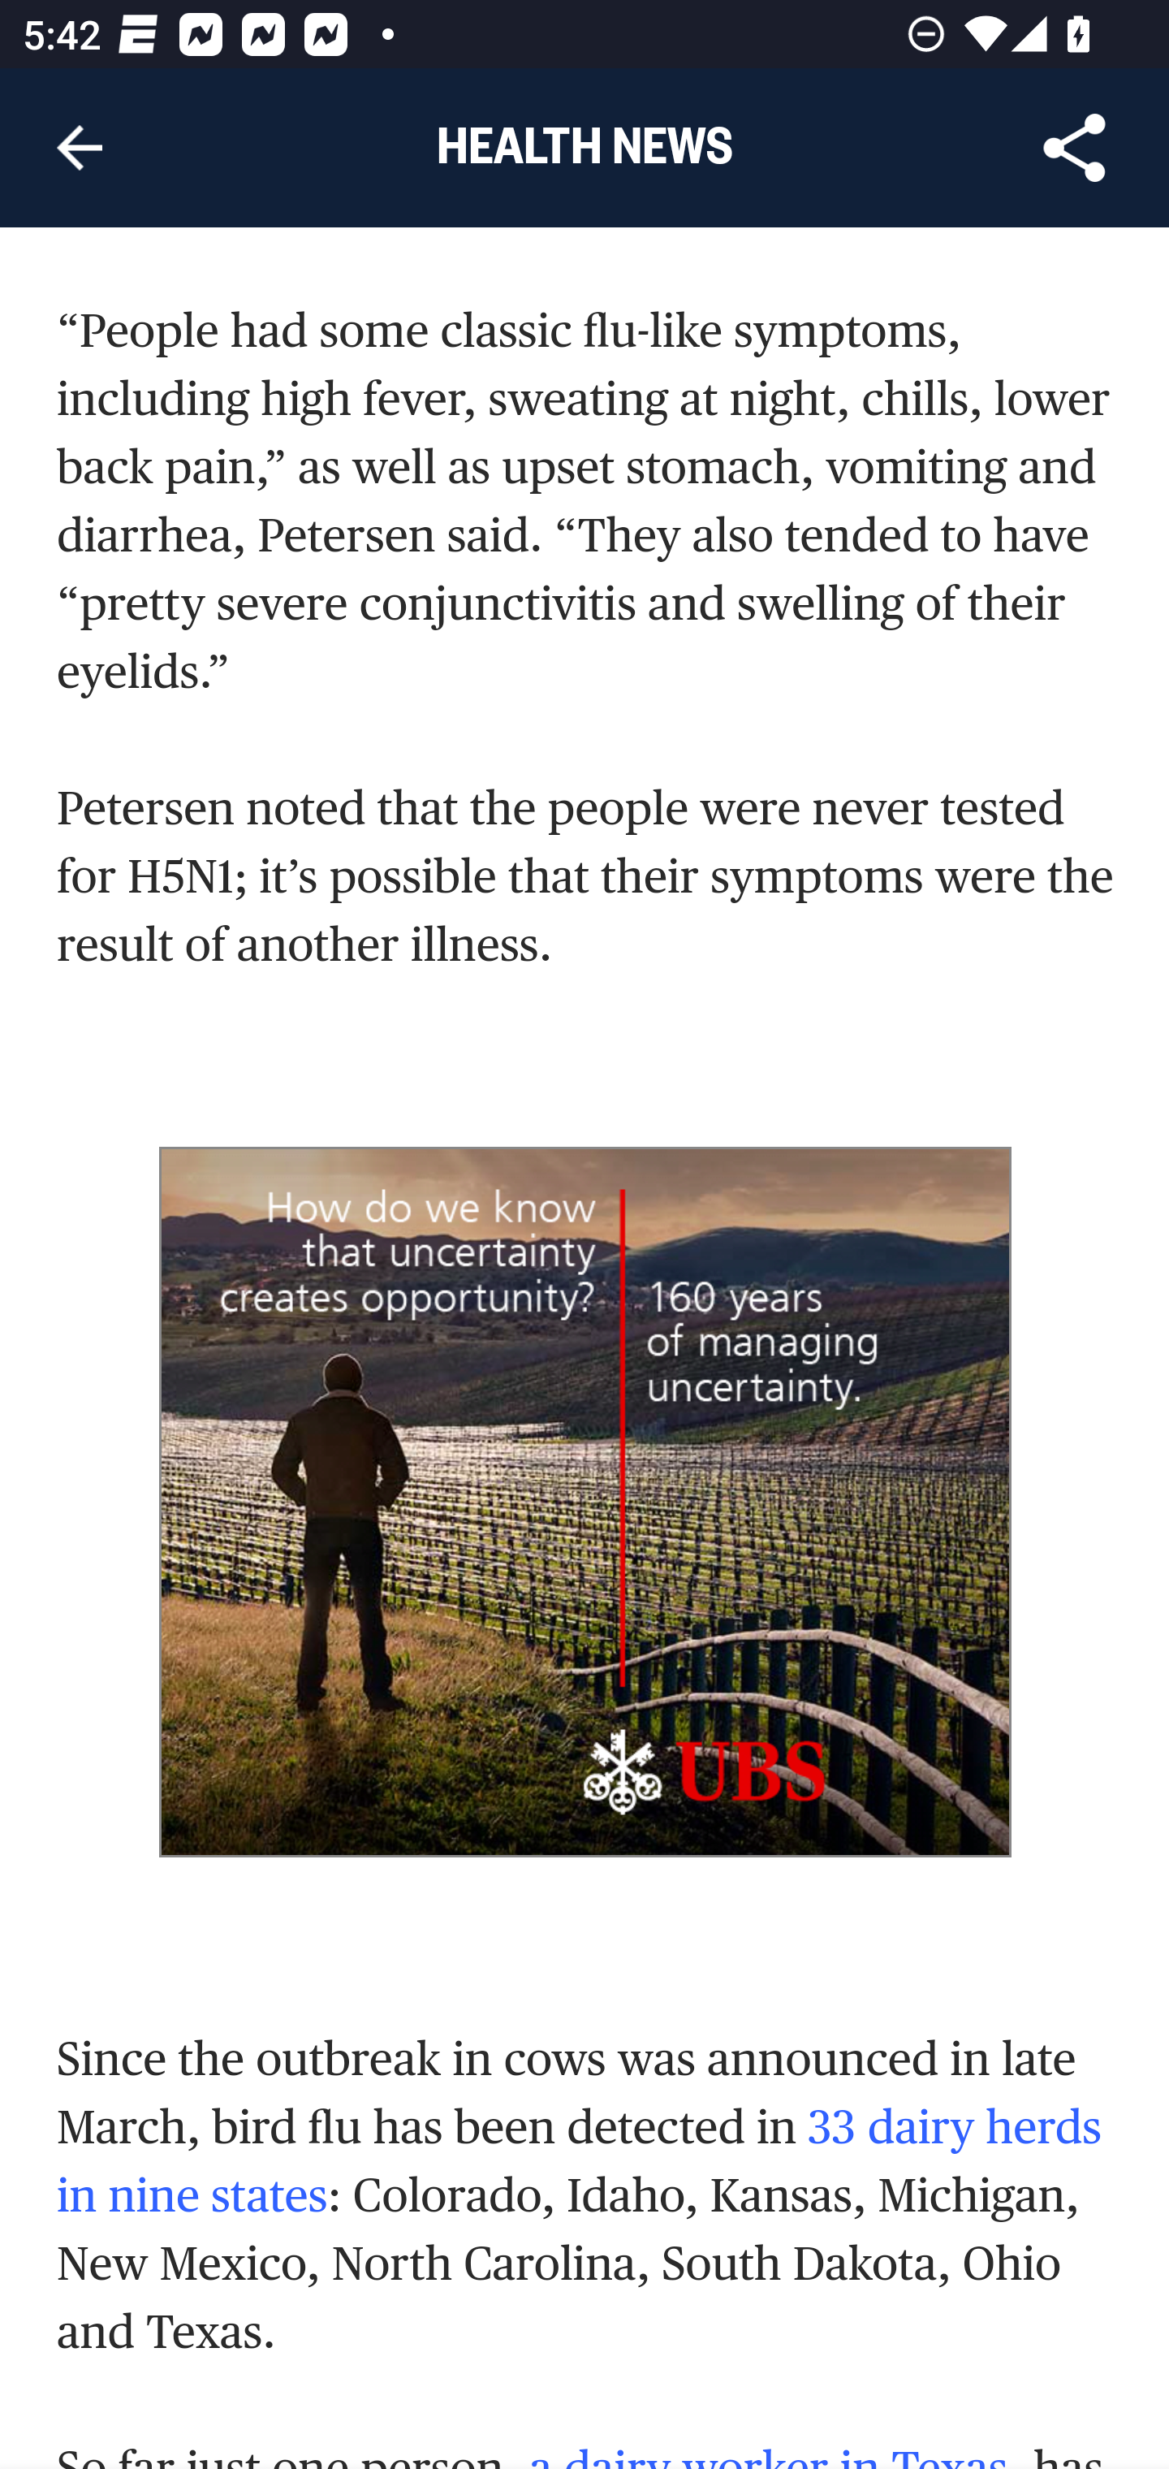  Describe the element at coordinates (1075, 148) in the screenshot. I see `Share Article, button` at that location.